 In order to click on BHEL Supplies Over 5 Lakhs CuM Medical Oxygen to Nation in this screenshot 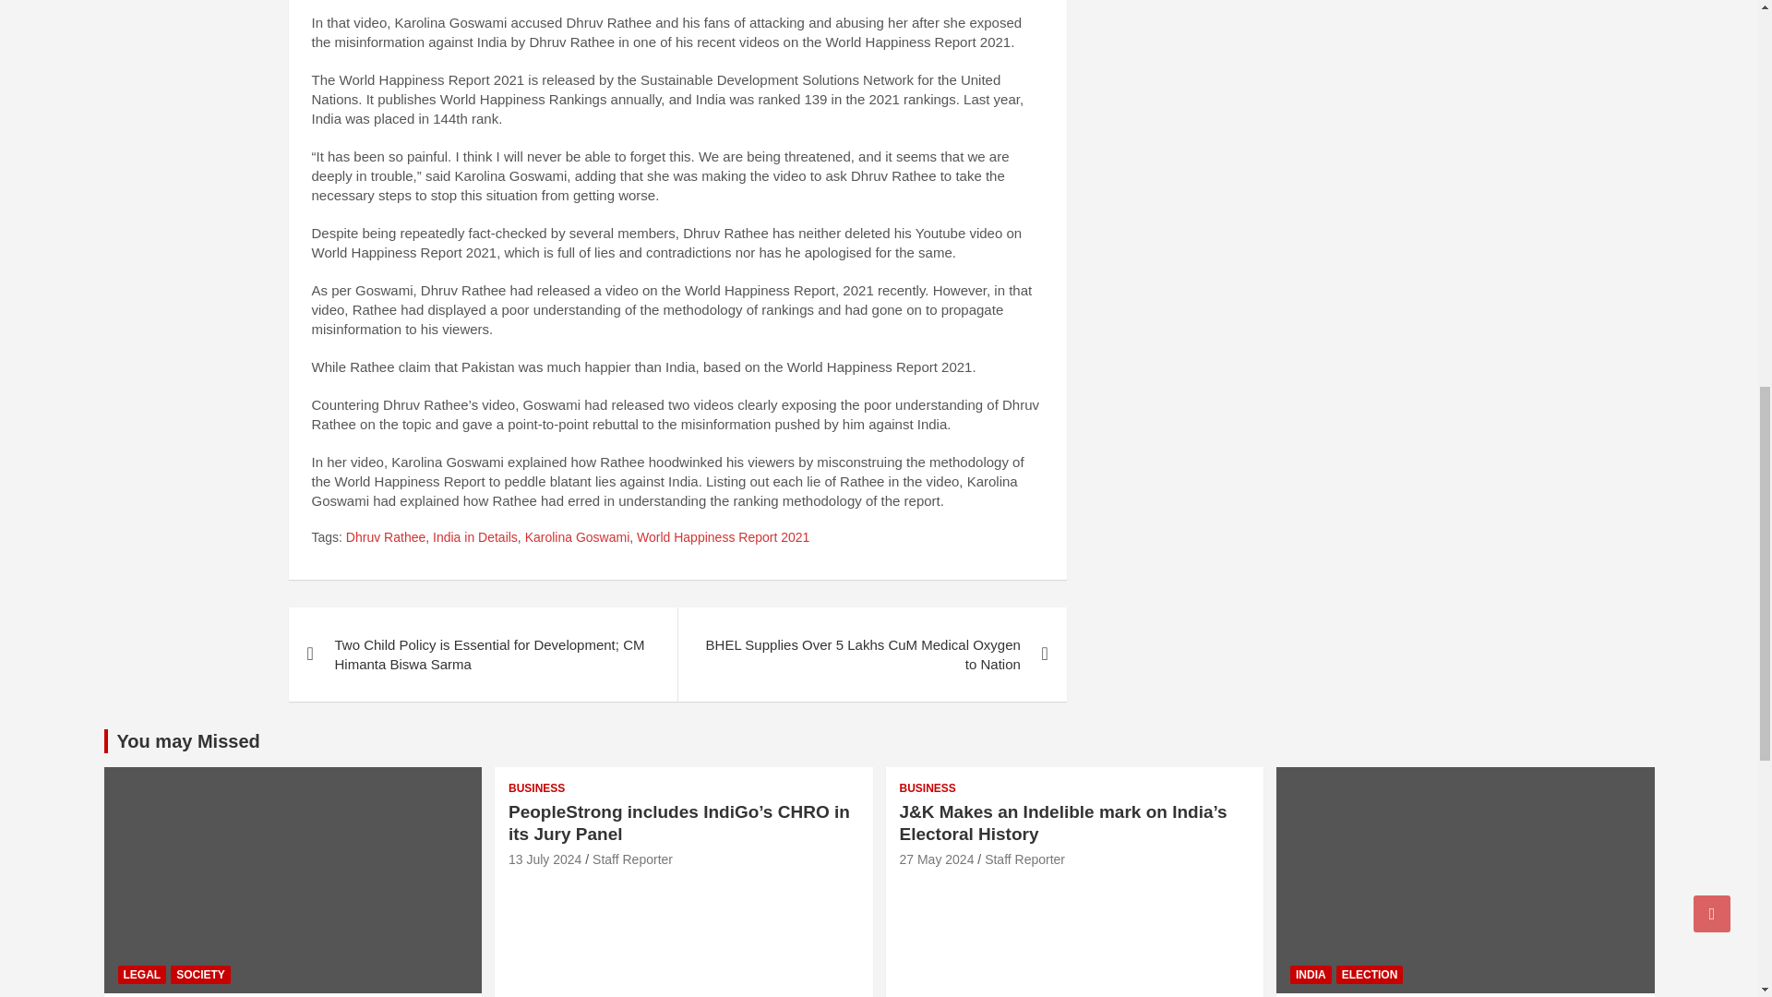, I will do `click(871, 654)`.